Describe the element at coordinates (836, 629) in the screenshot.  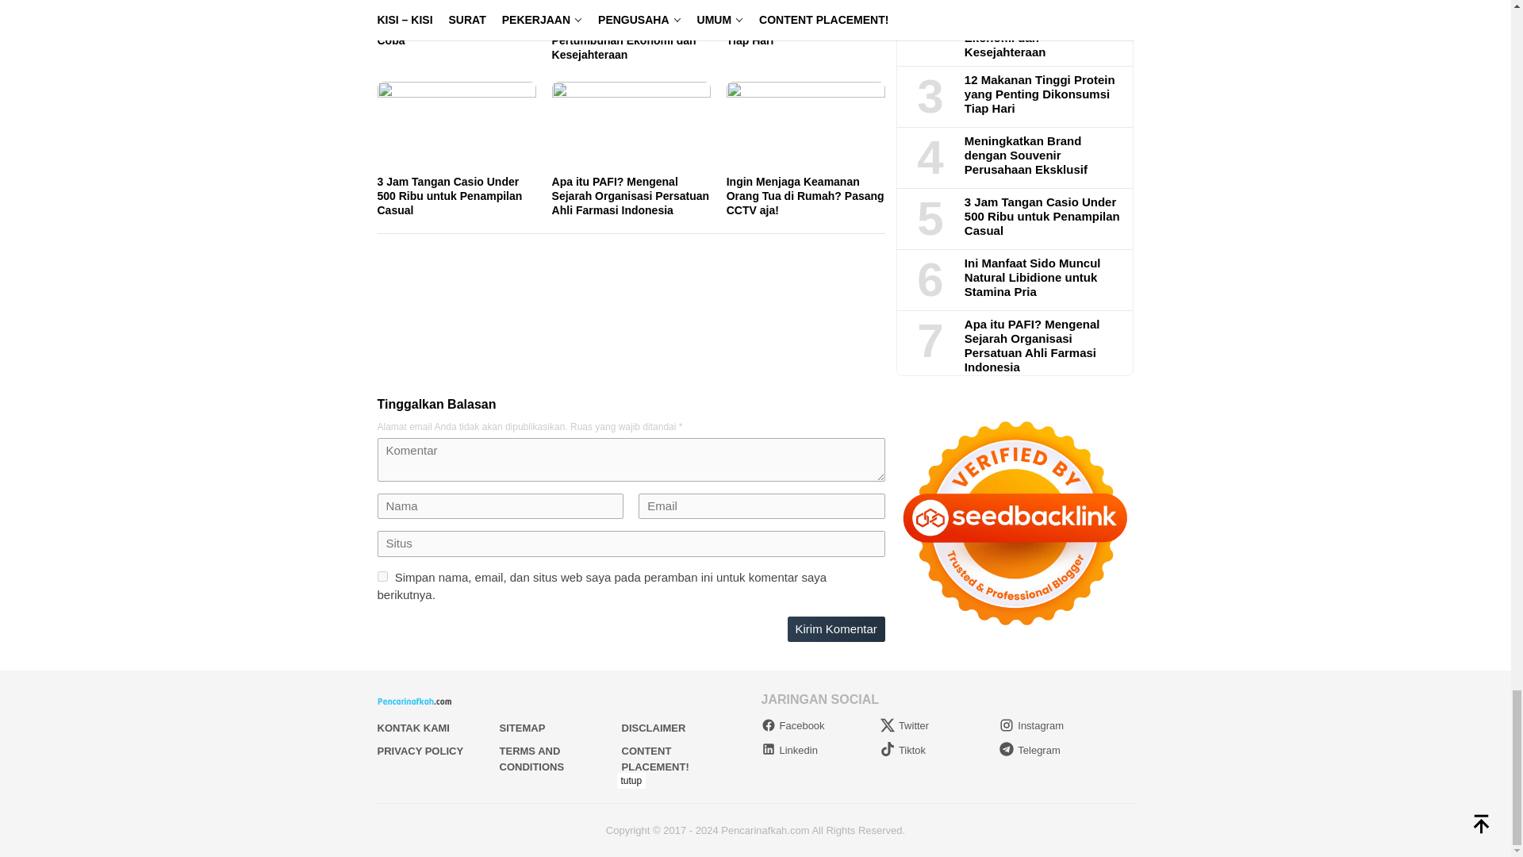
I see `Kirim Komentar` at that location.